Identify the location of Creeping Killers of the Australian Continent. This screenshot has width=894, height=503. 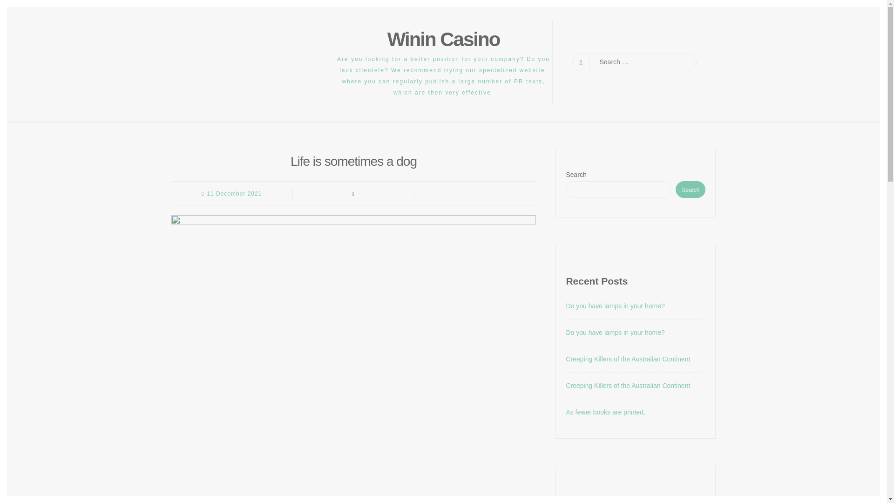
(628, 359).